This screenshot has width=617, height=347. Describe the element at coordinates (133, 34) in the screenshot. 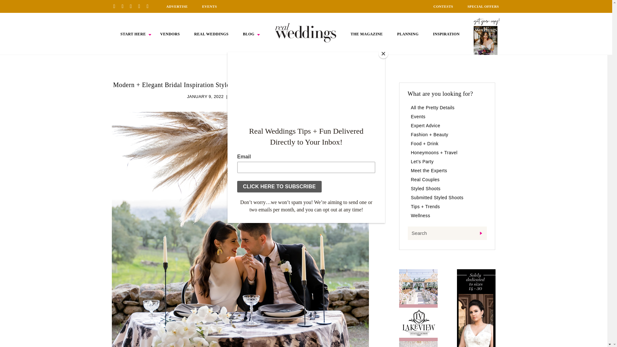

I see `START HERE` at that location.